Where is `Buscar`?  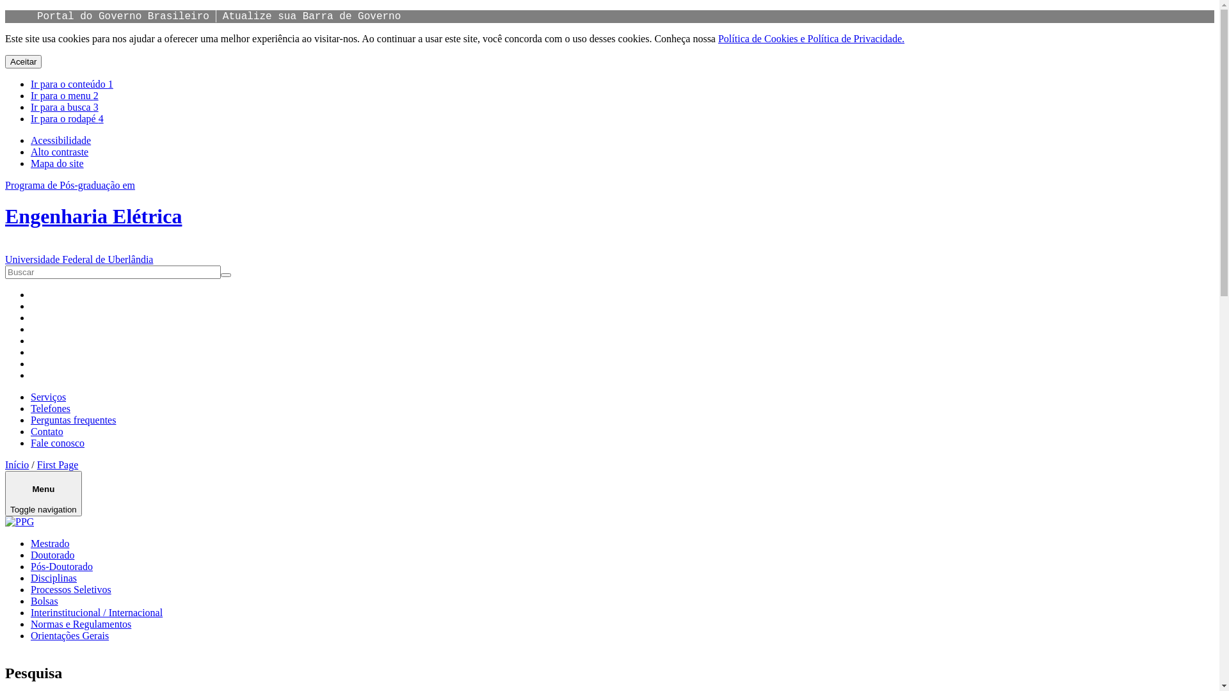 Buscar is located at coordinates (23, 281).